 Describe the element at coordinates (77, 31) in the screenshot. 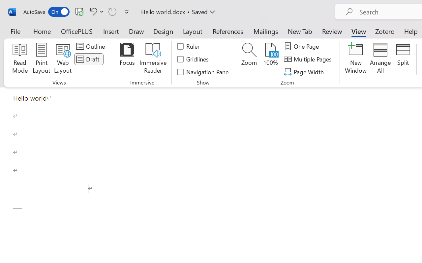

I see `OfficePLUS` at that location.